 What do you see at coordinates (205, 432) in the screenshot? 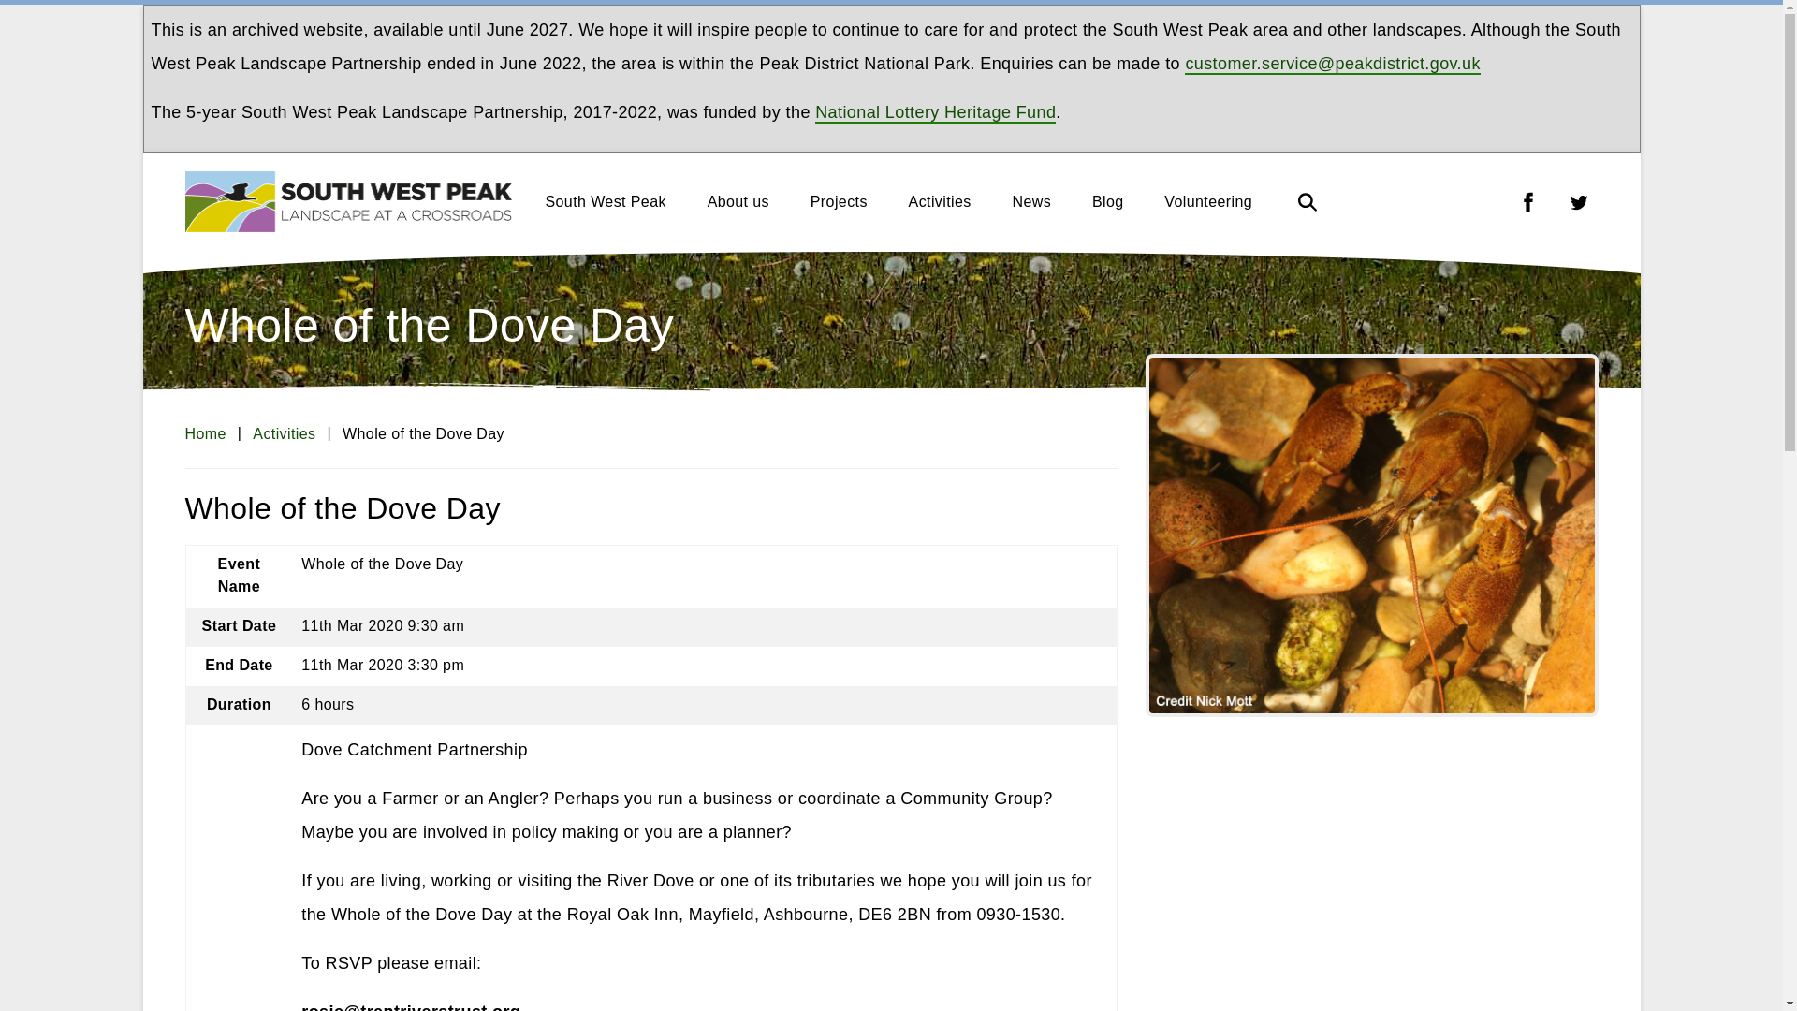
I see `Home` at bounding box center [205, 432].